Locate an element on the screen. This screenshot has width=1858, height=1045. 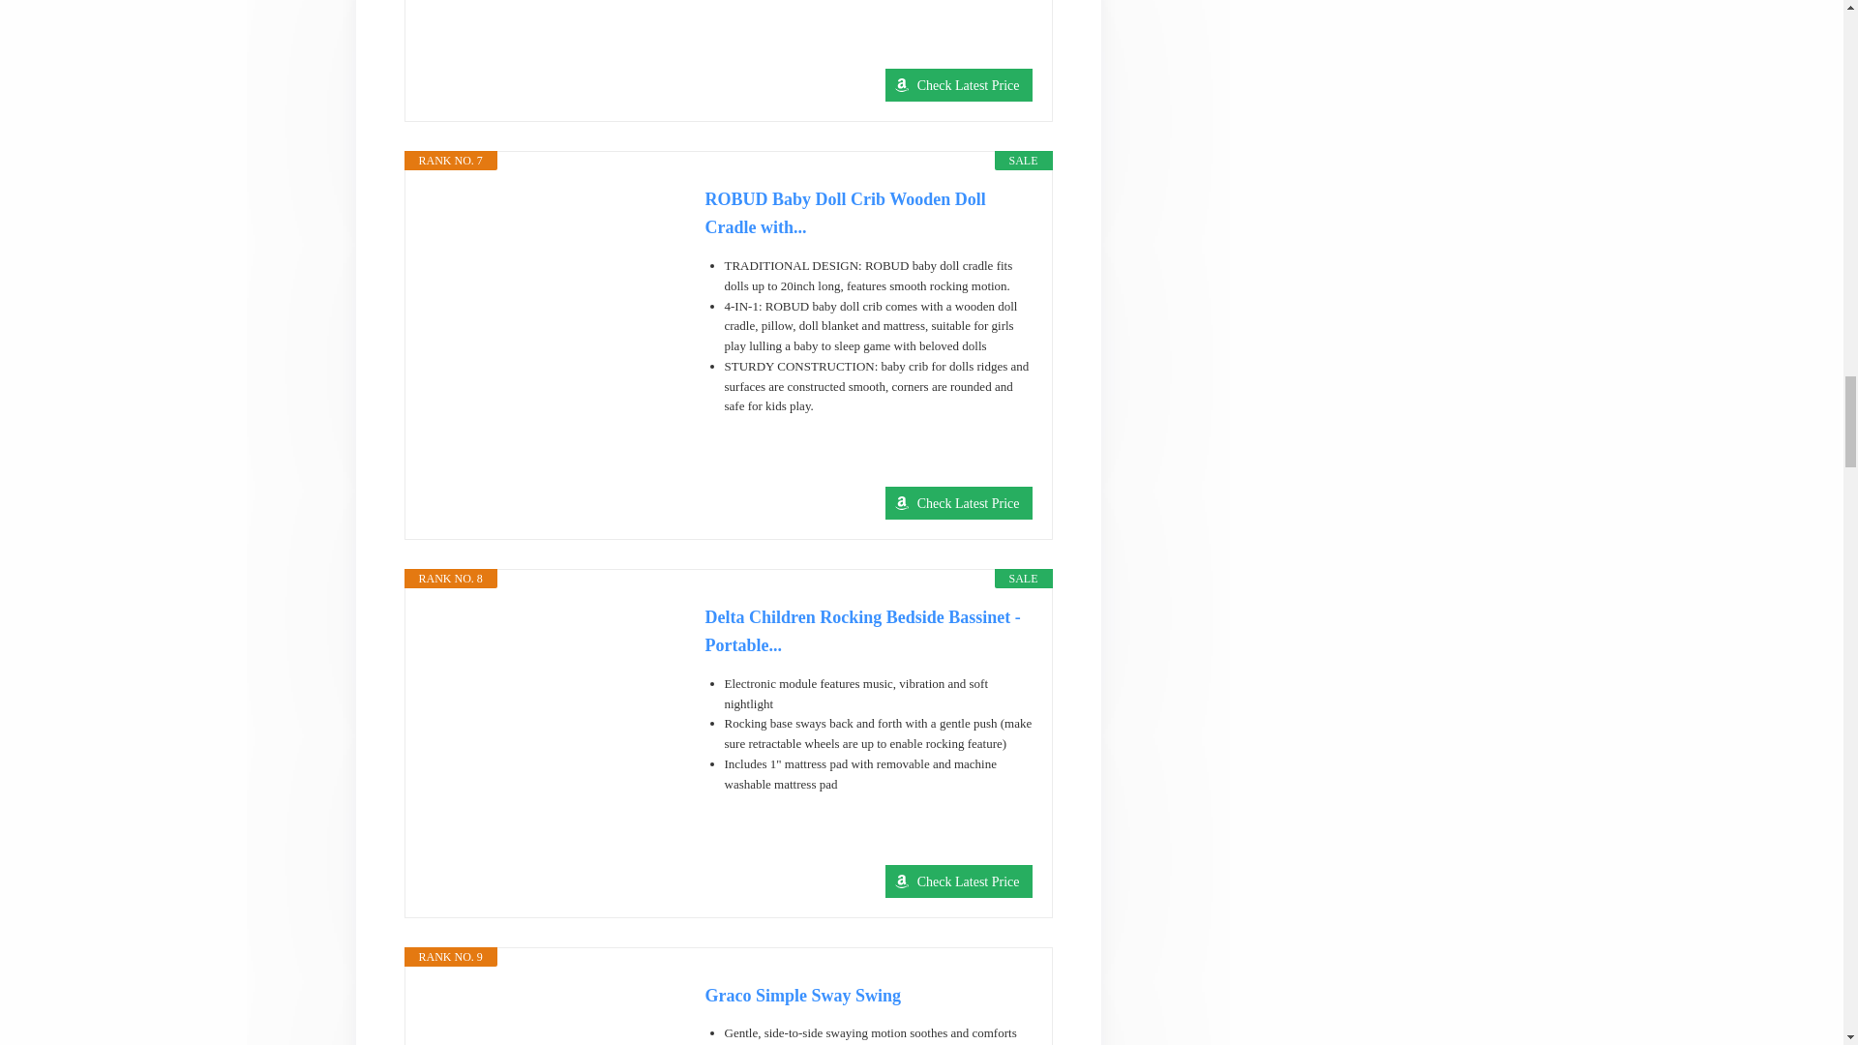
ROBUD Baby Doll Crib Wooden Doll Cradle with... is located at coordinates (867, 213).